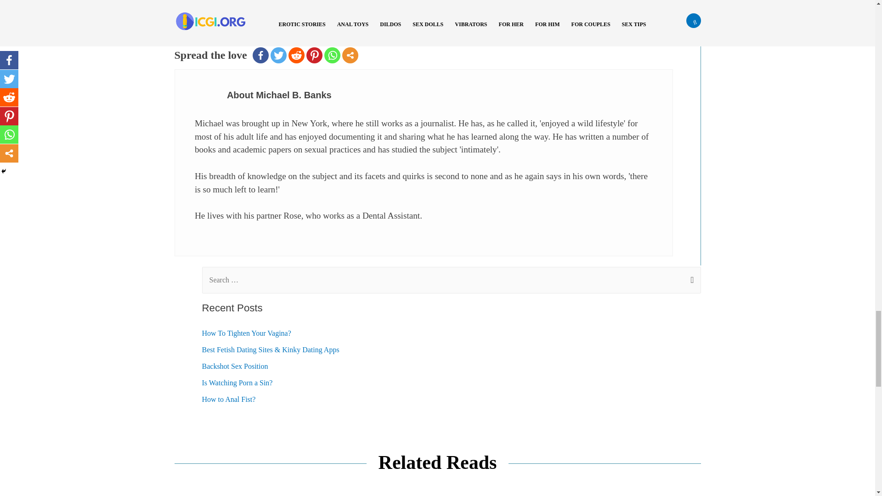 This screenshot has height=496, width=882. Describe the element at coordinates (260, 55) in the screenshot. I see `Facebook` at that location.